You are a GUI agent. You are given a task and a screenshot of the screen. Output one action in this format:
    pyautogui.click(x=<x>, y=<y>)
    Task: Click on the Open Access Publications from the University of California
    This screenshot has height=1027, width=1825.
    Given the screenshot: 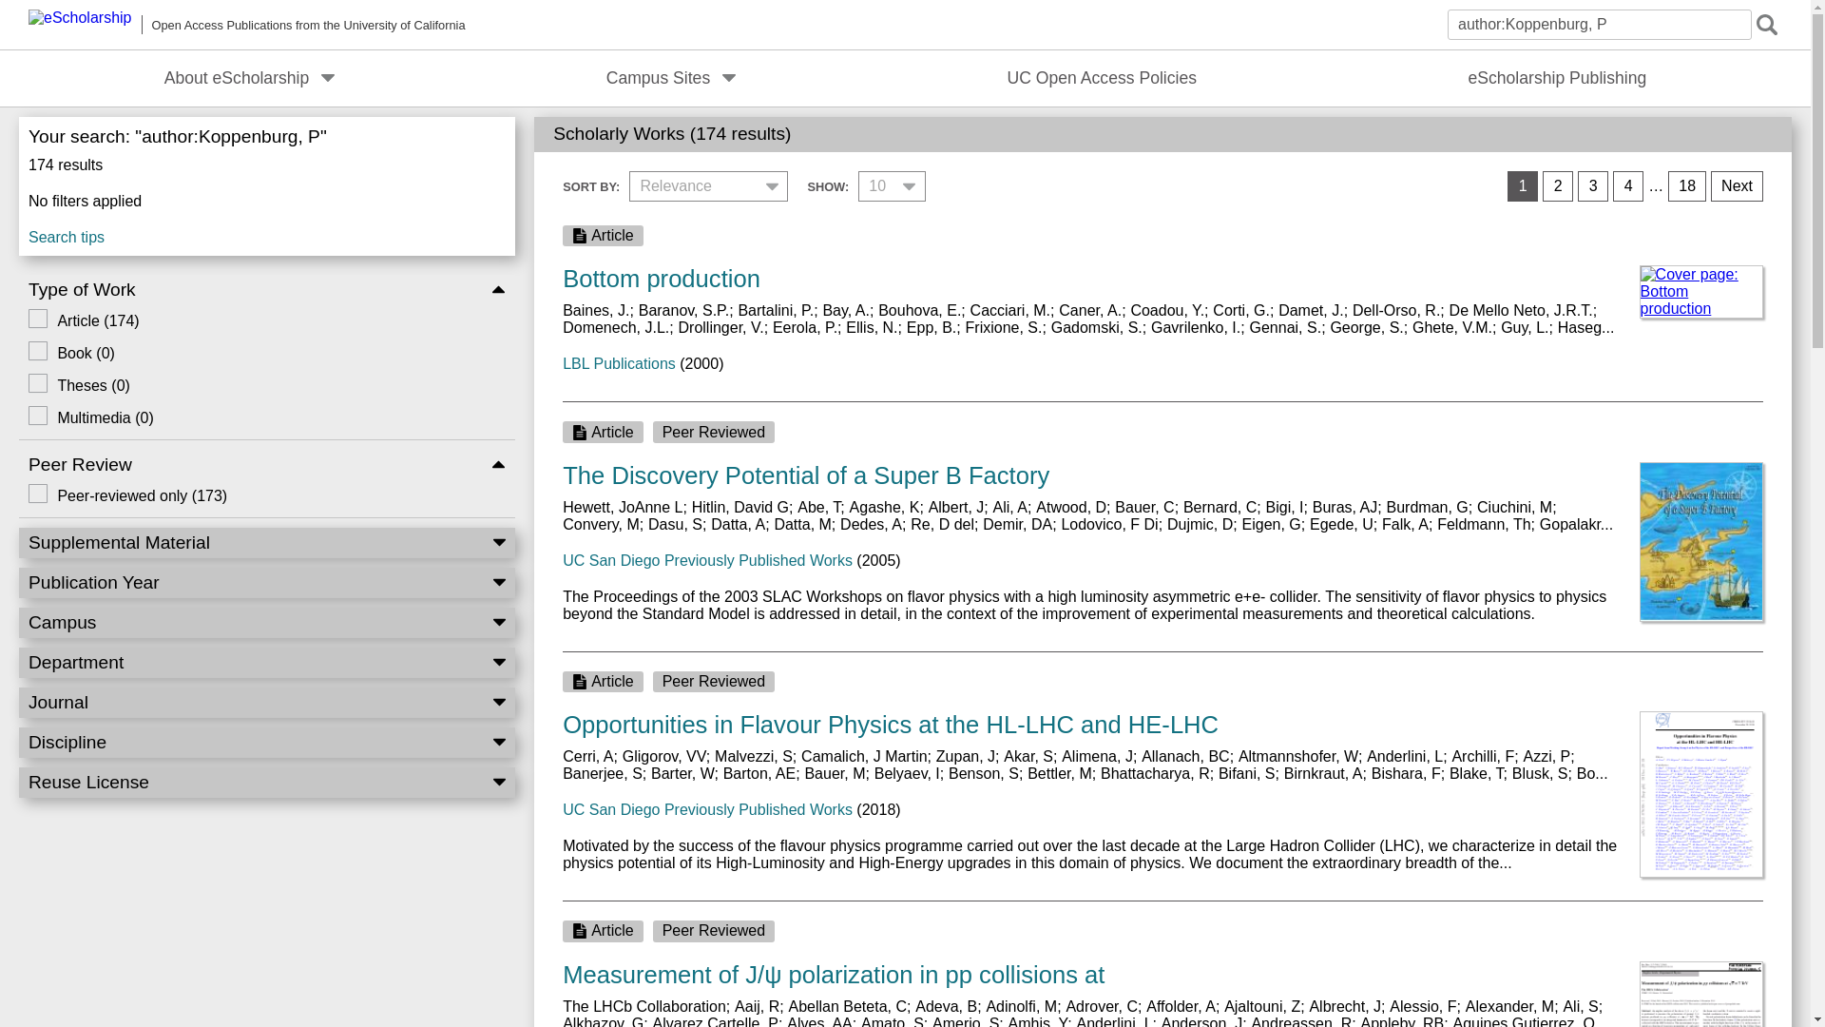 What is the action you would take?
    pyautogui.click(x=247, y=25)
    